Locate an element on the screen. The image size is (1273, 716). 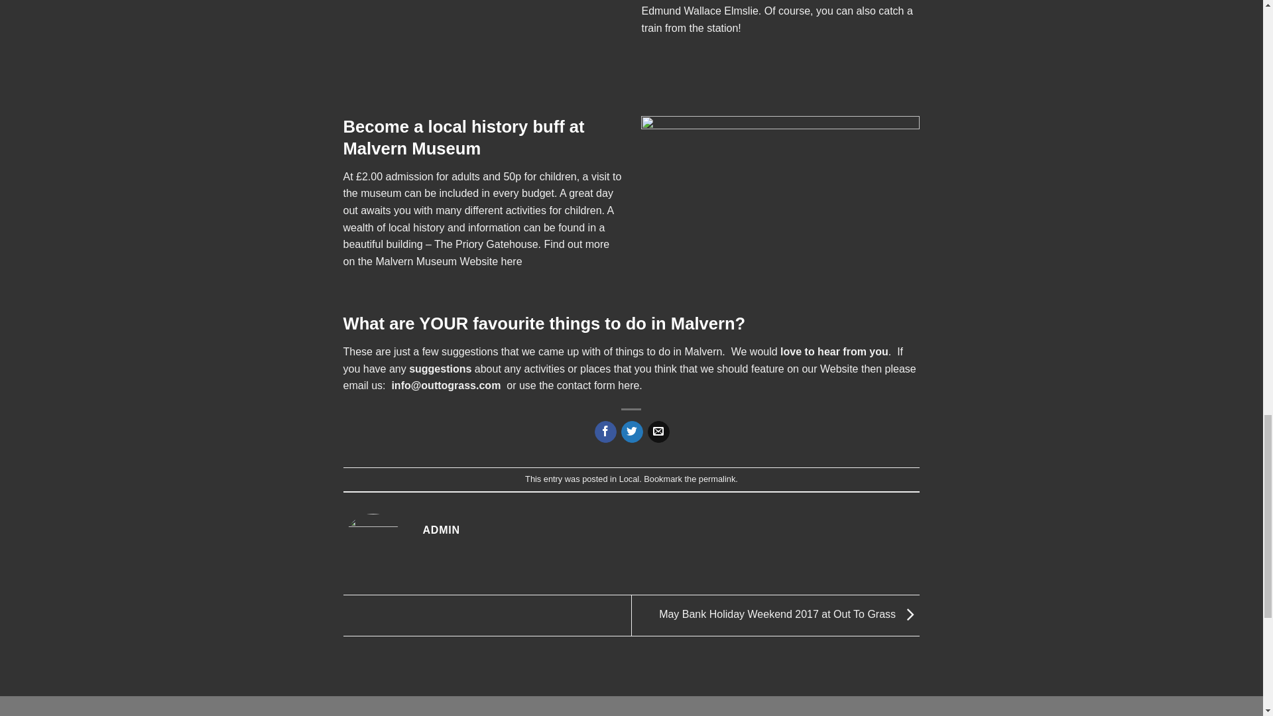
Share on Facebook is located at coordinates (605, 432).